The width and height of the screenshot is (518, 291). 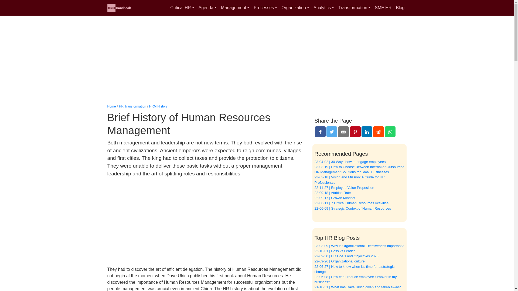 I want to click on Critical HR, so click(x=182, y=8).